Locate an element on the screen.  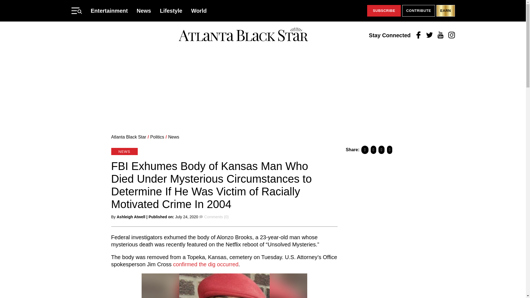
Politics is located at coordinates (157, 137).